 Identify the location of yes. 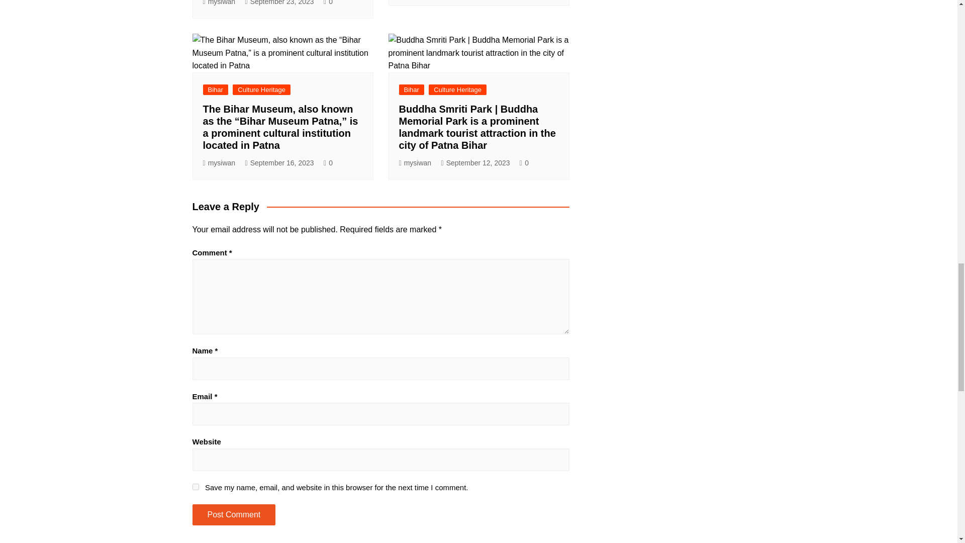
(195, 487).